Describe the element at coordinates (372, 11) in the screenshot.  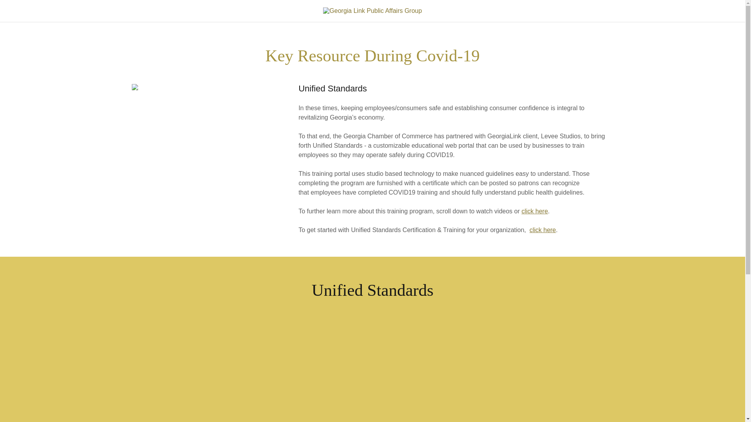
I see `Georgia Link Public Affairs Group` at that location.